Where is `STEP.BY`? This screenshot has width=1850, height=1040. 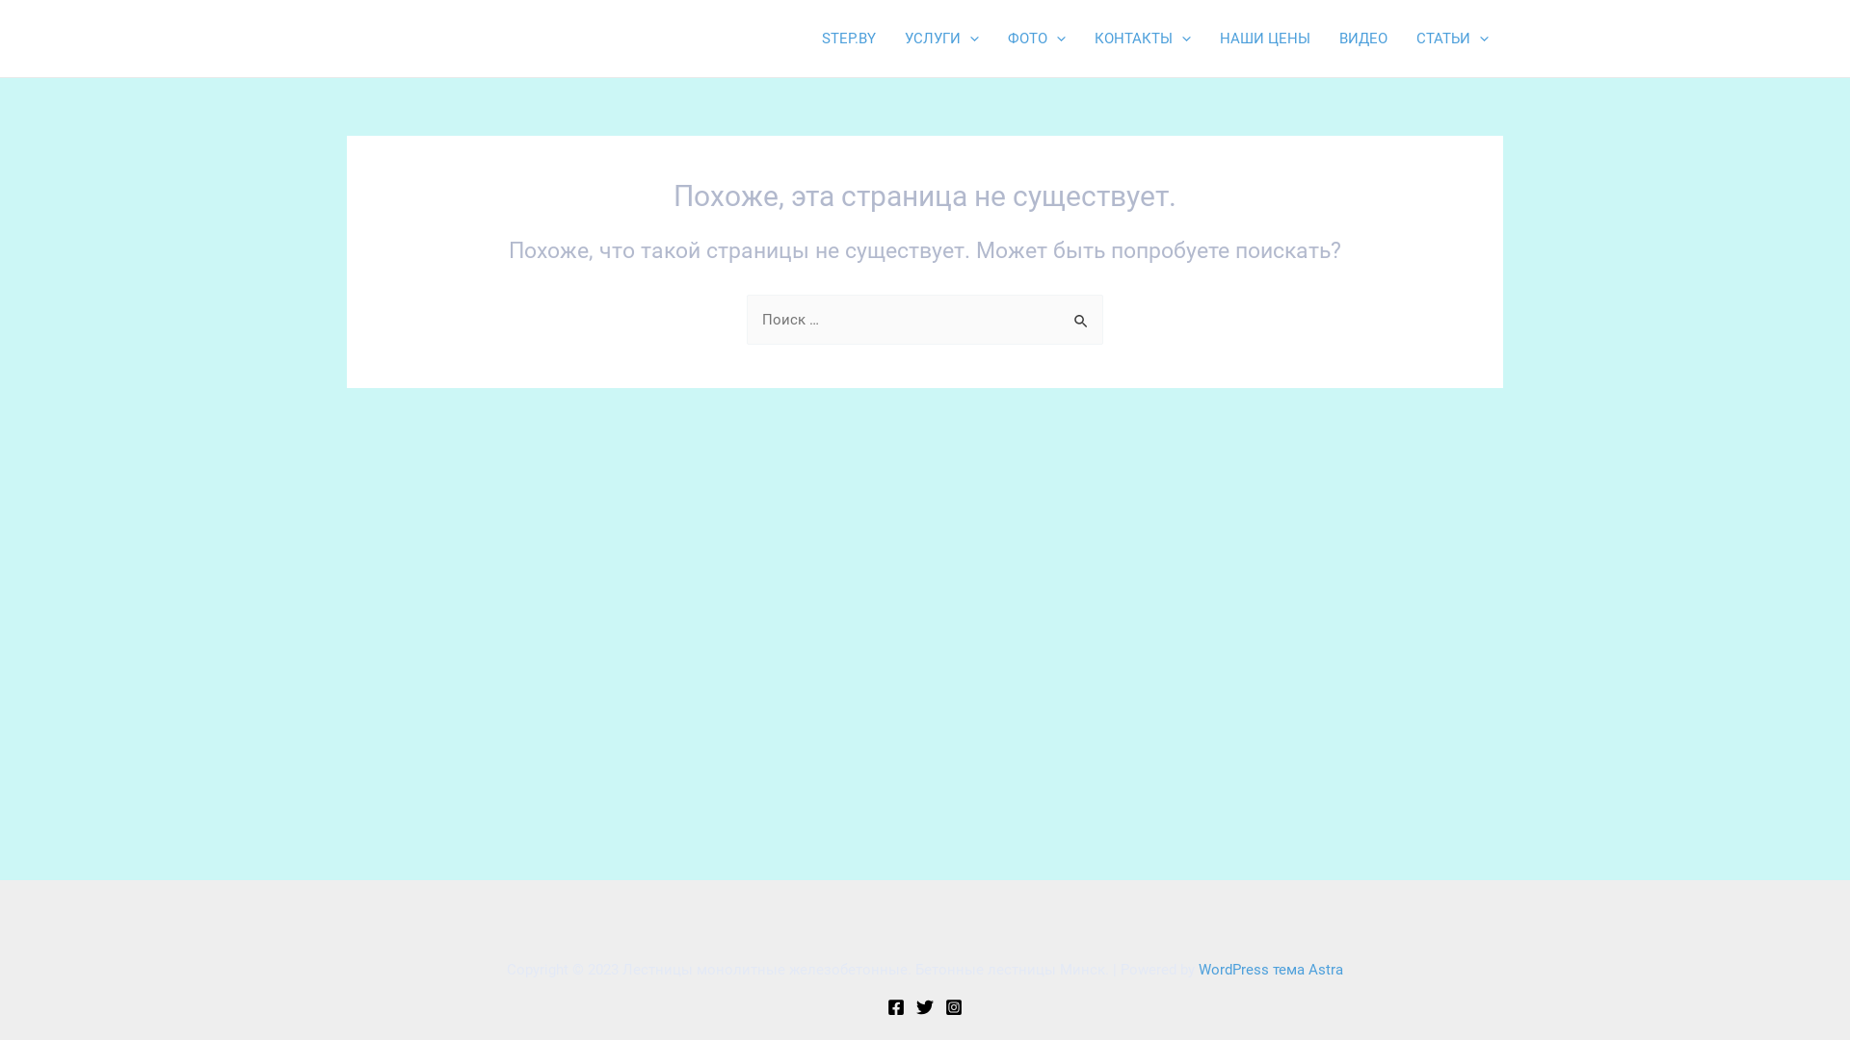 STEP.BY is located at coordinates (849, 39).